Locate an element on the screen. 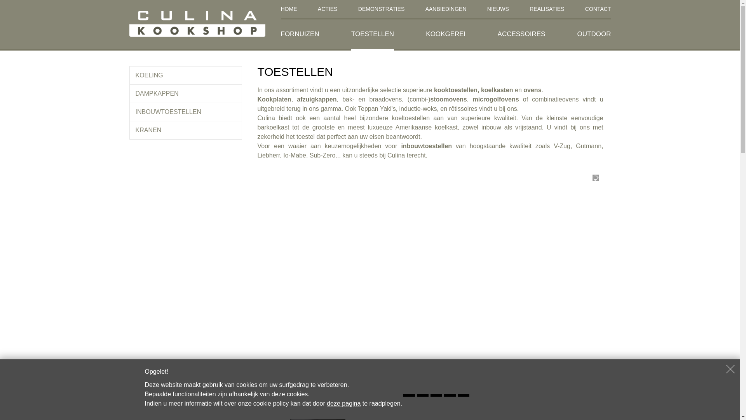  DAMPKAPPEN is located at coordinates (186, 94).